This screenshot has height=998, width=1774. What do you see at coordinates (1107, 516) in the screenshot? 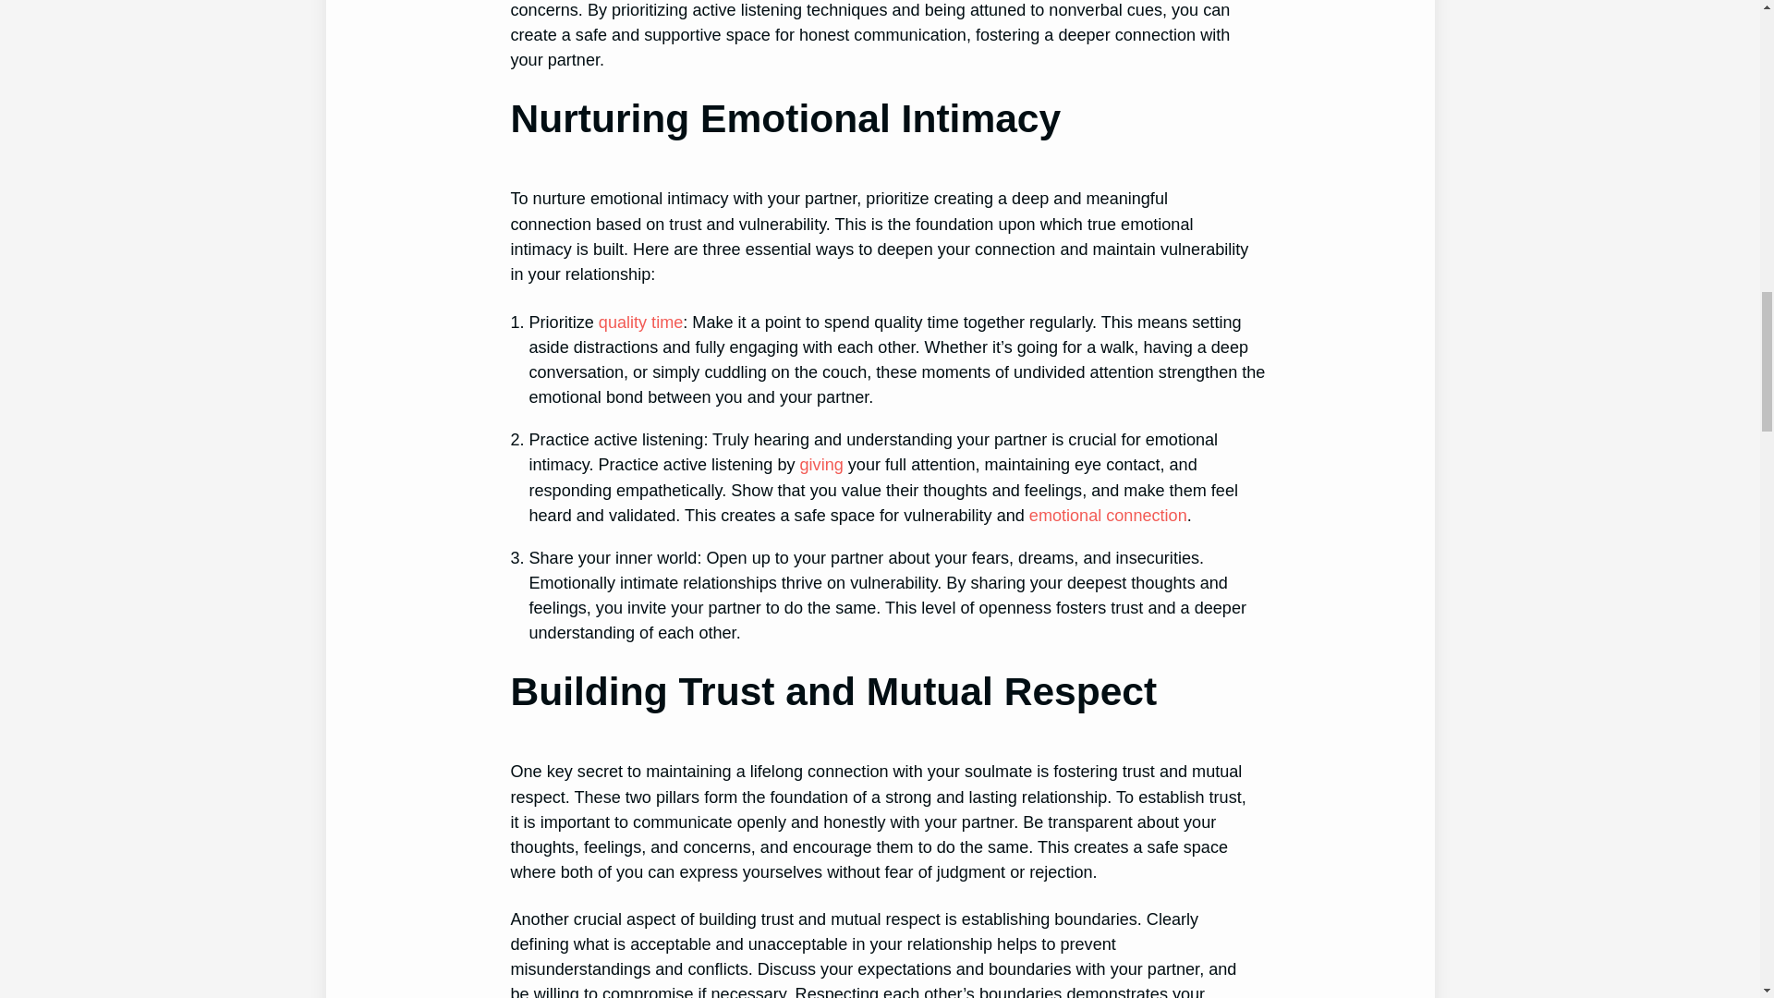
I see `emotional connection` at bounding box center [1107, 516].